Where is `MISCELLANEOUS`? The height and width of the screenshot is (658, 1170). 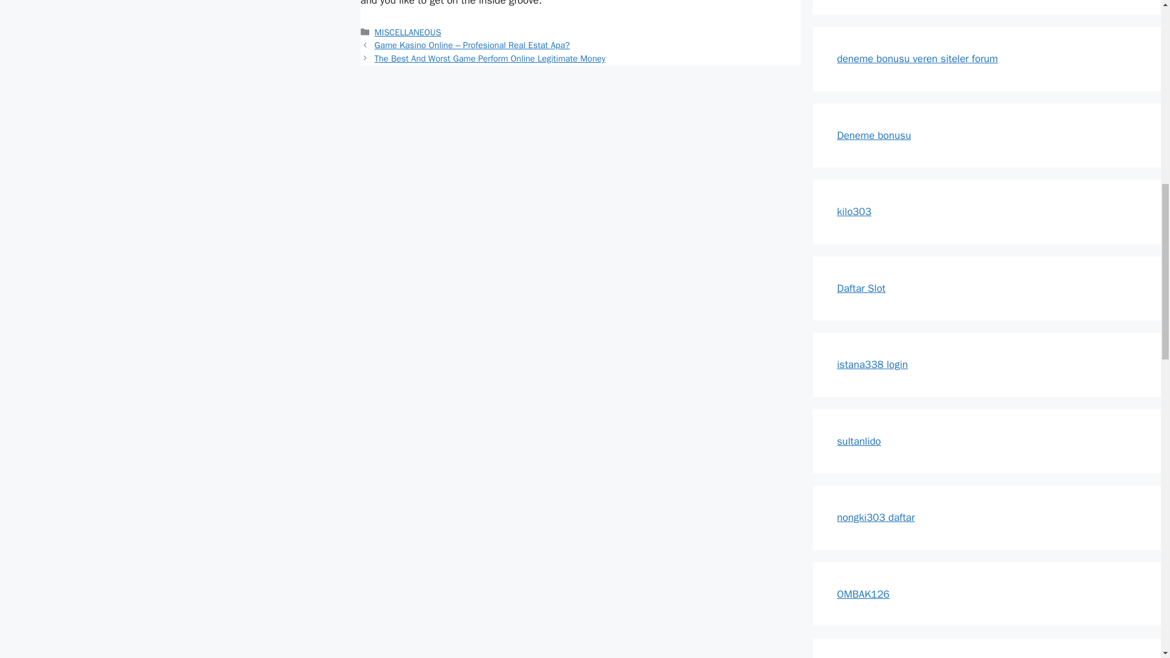
MISCELLANEOUS is located at coordinates (407, 32).